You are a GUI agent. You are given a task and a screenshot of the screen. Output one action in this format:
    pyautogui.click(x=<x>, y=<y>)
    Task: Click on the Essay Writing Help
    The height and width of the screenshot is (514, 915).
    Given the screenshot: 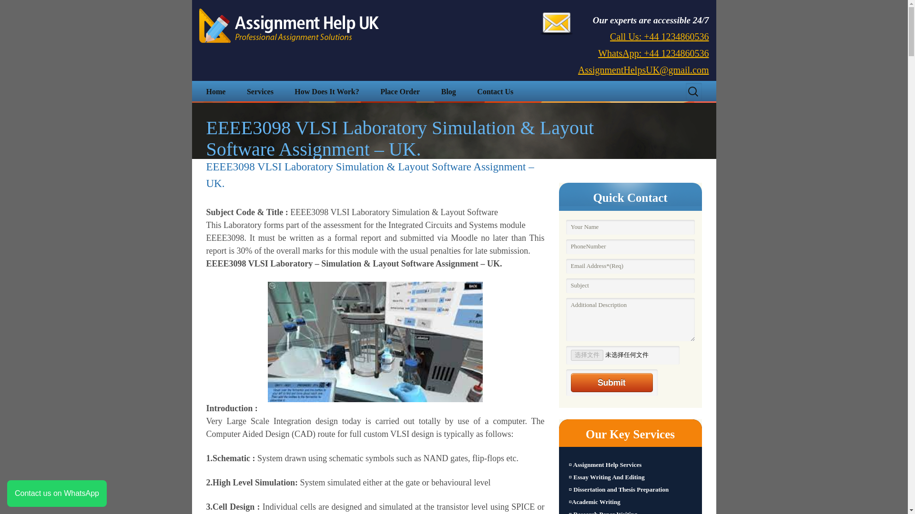 What is the action you would take?
    pyautogui.click(x=312, y=114)
    